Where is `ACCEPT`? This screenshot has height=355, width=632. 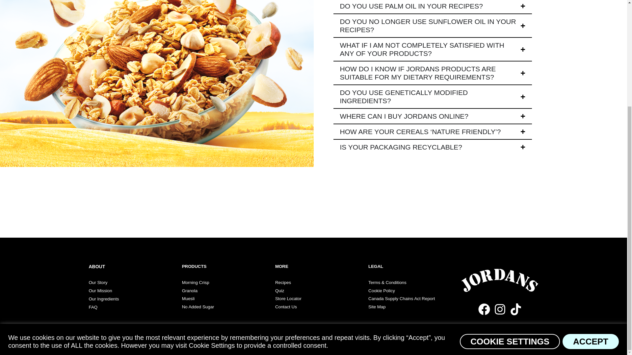 ACCEPT is located at coordinates (591, 193).